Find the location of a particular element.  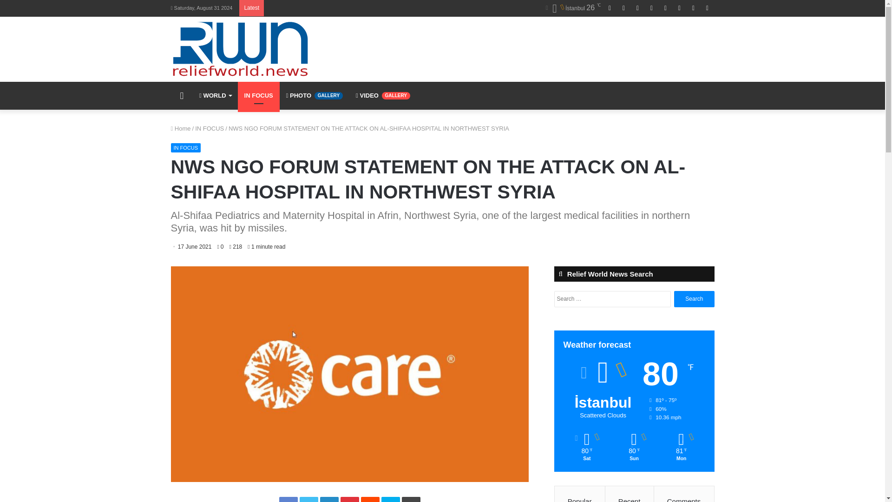

LinkedIn is located at coordinates (328, 499).